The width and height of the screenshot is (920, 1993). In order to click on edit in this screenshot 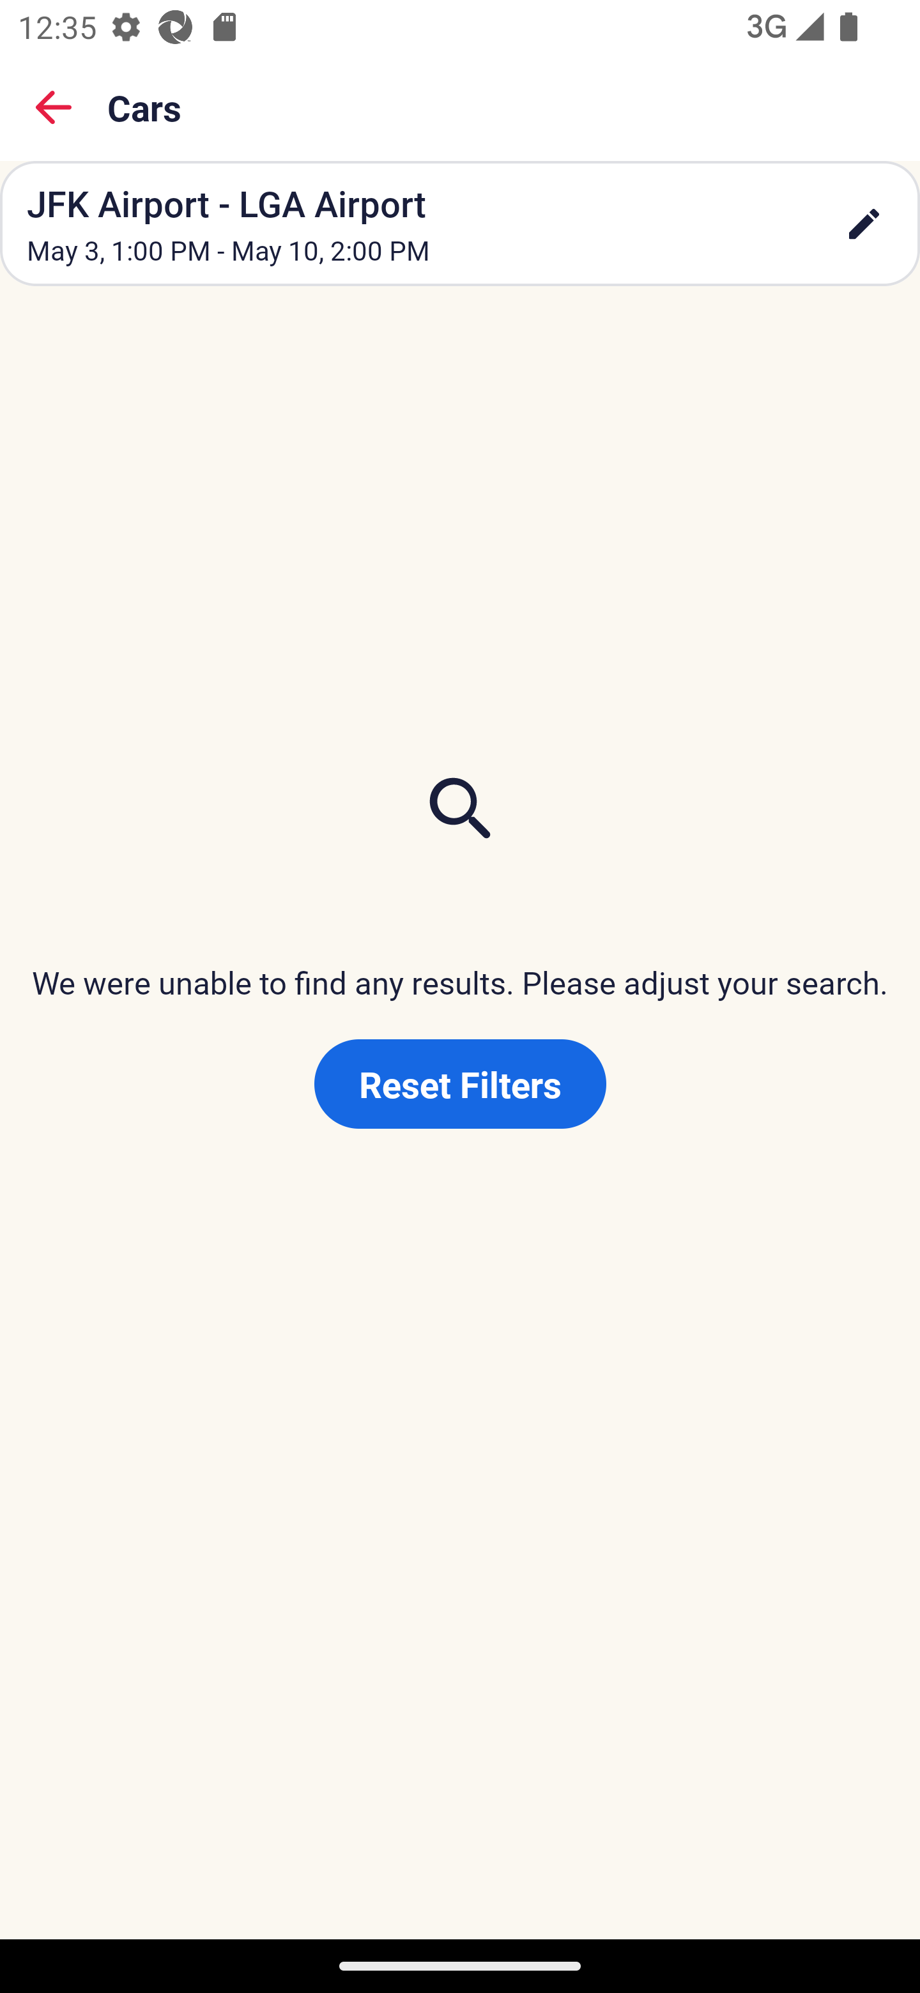, I will do `click(864, 224)`.